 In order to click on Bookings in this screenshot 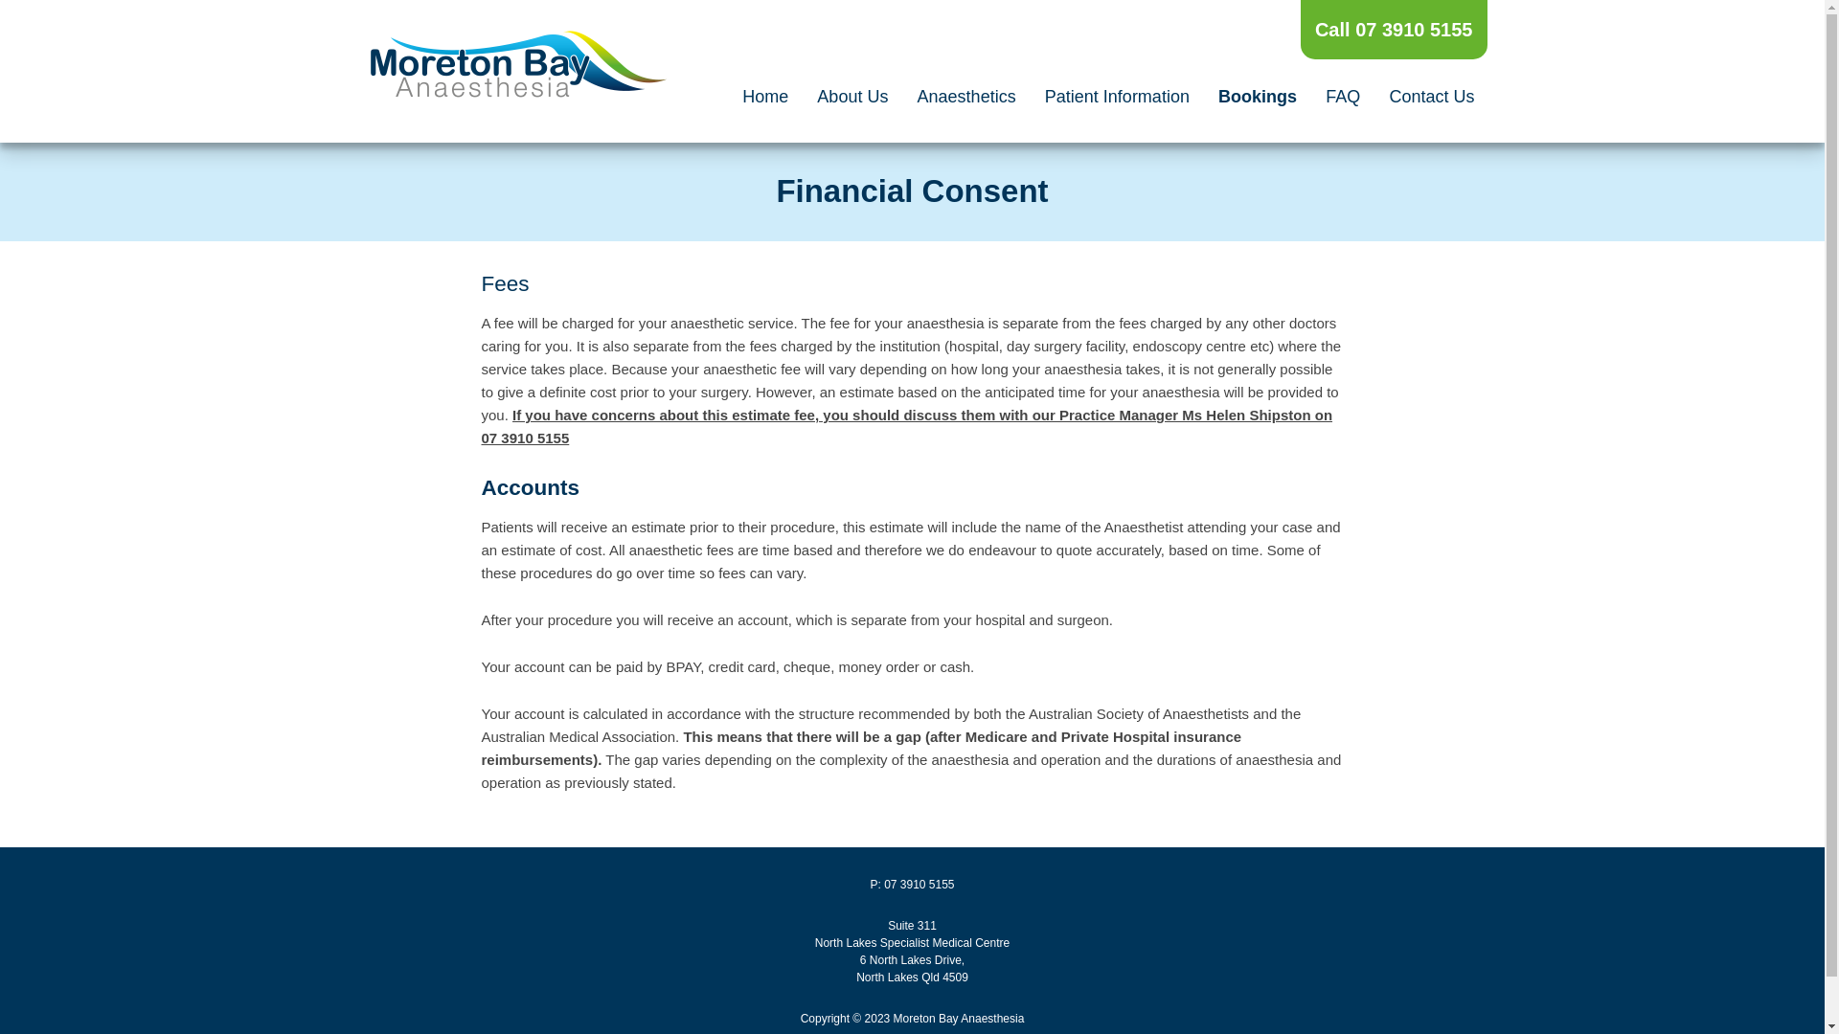, I will do `click(1258, 97)`.